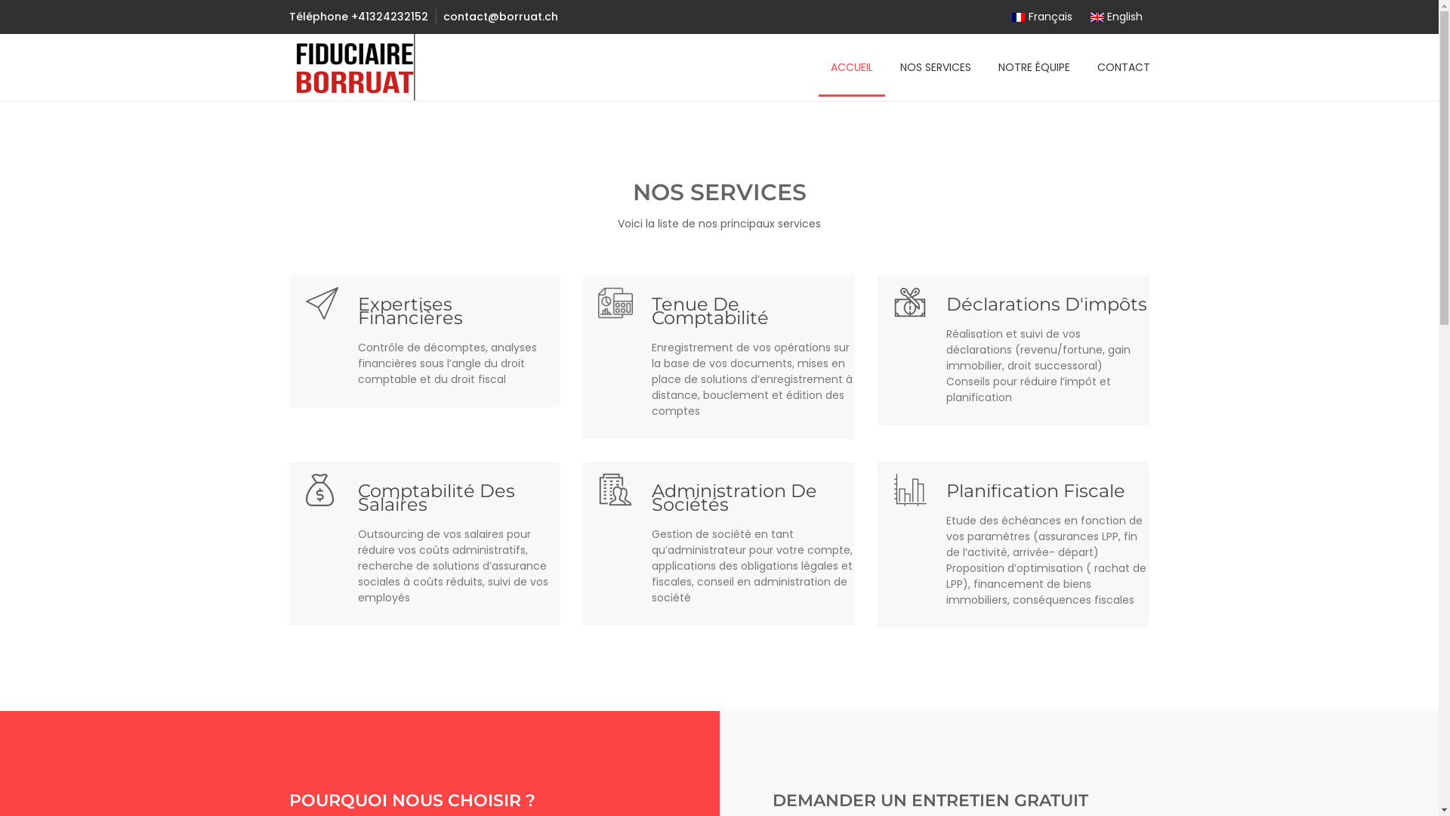  Describe the element at coordinates (1116, 17) in the screenshot. I see ` English` at that location.